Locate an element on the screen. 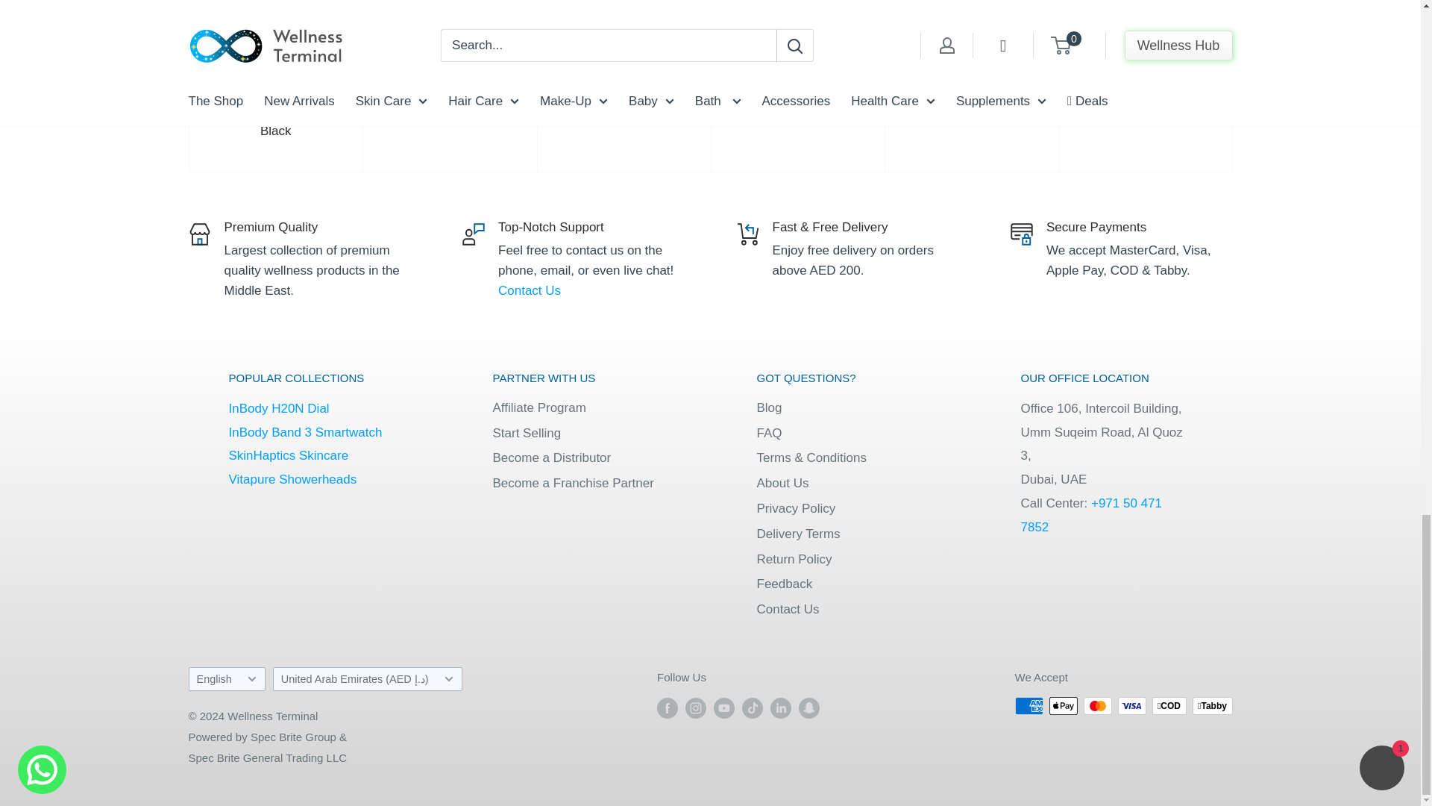 This screenshot has width=1432, height=806. InBody Band 3 Smartwatch is located at coordinates (304, 432).